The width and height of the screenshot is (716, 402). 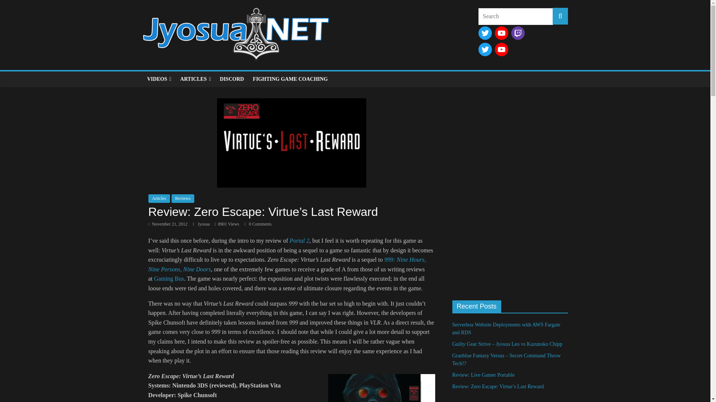 What do you see at coordinates (506, 328) in the screenshot?
I see `Serverless Website Deployments with AWS Fargate and RDS` at bounding box center [506, 328].